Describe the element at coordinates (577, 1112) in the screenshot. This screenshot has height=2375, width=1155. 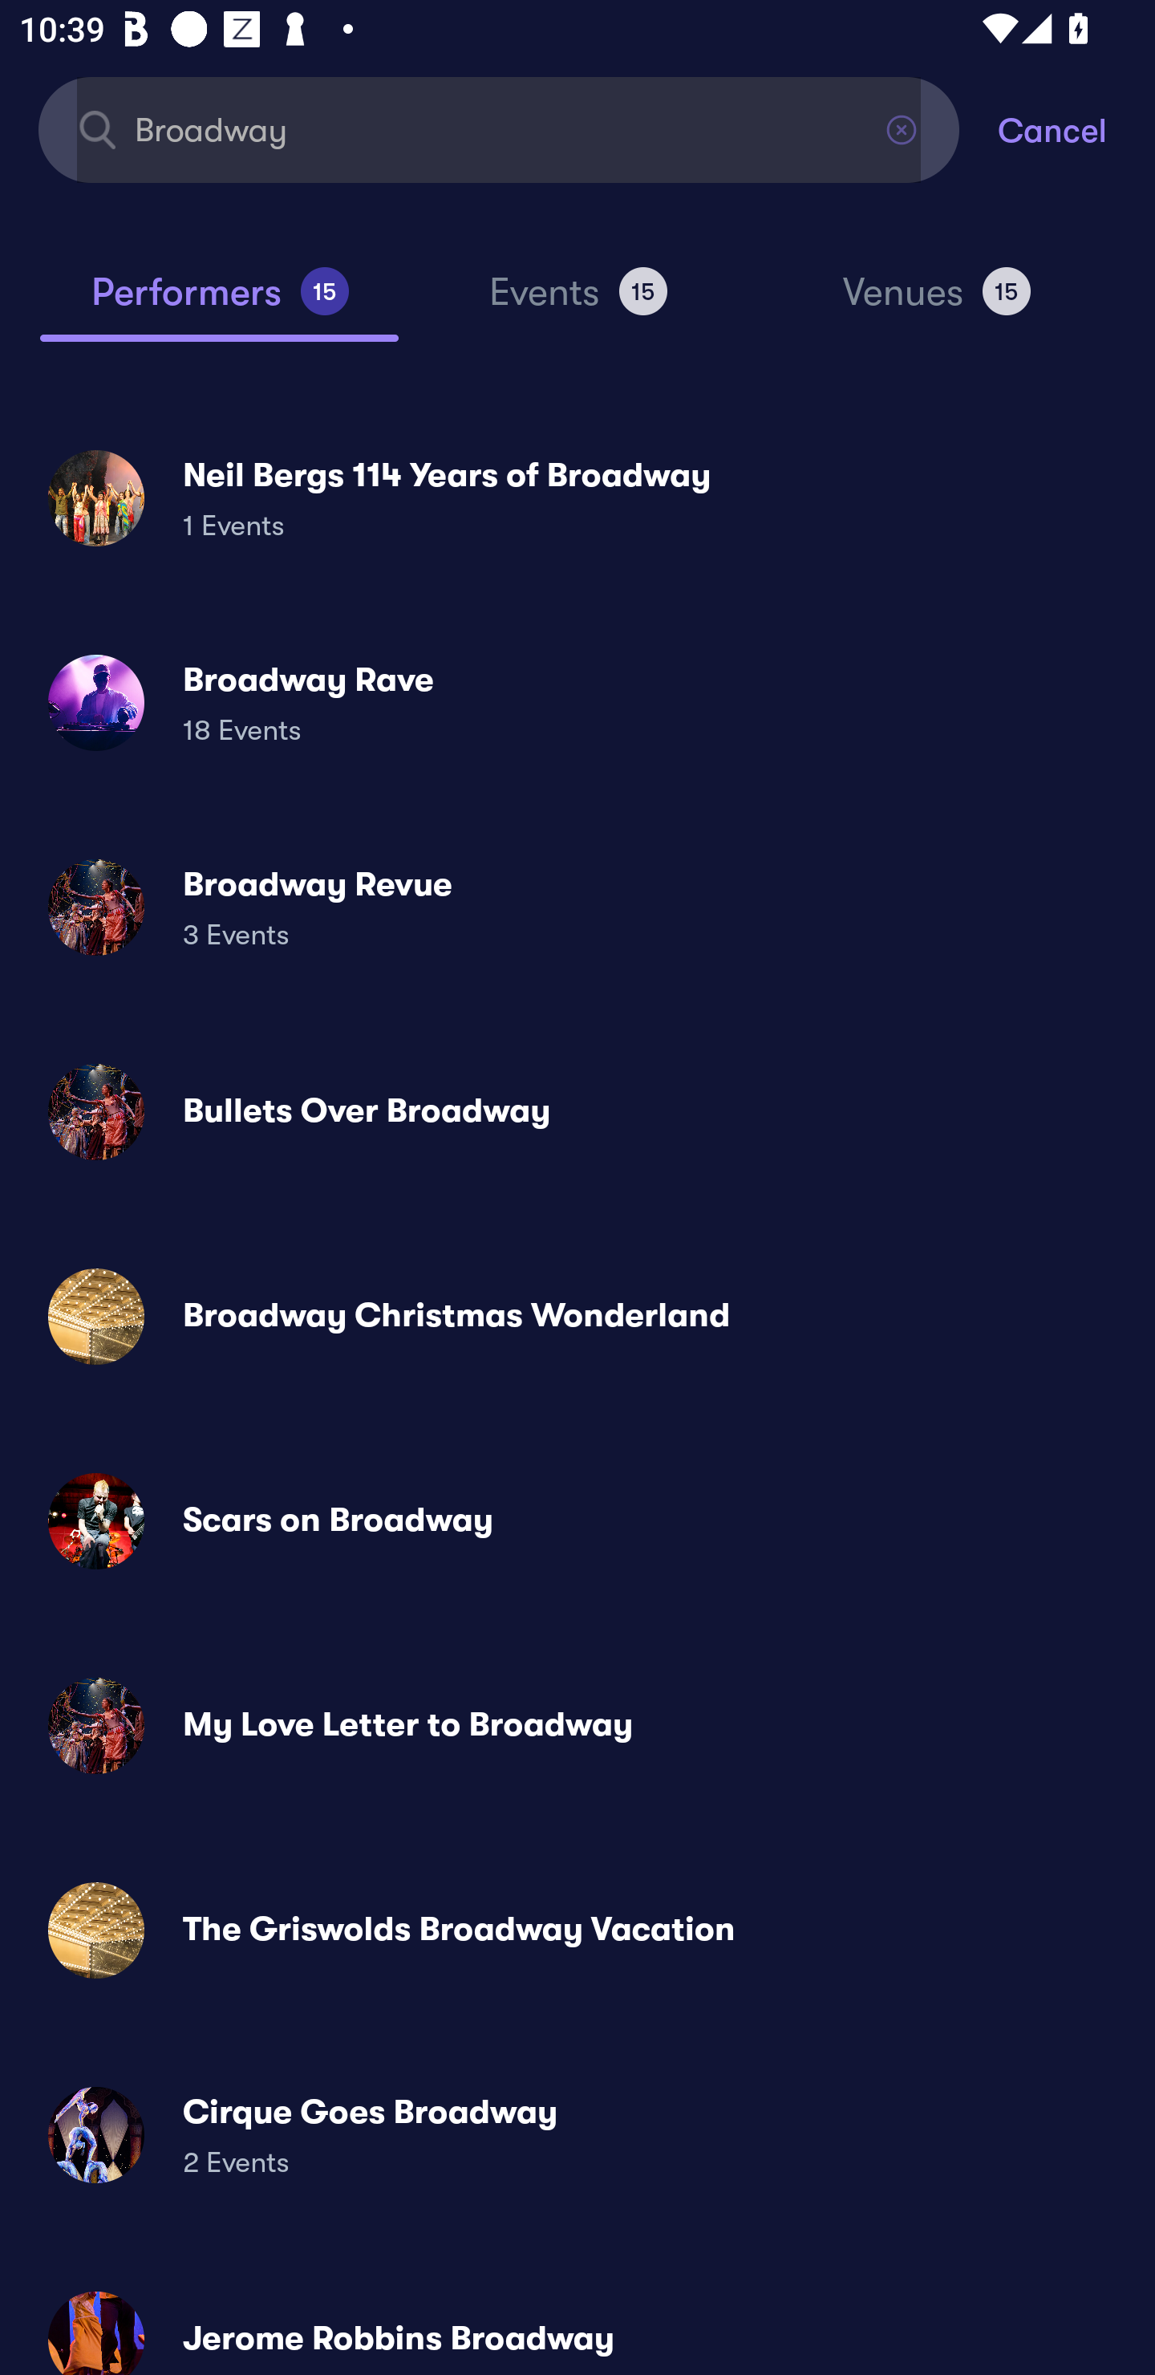
I see `Bullets Over Broadway` at that location.